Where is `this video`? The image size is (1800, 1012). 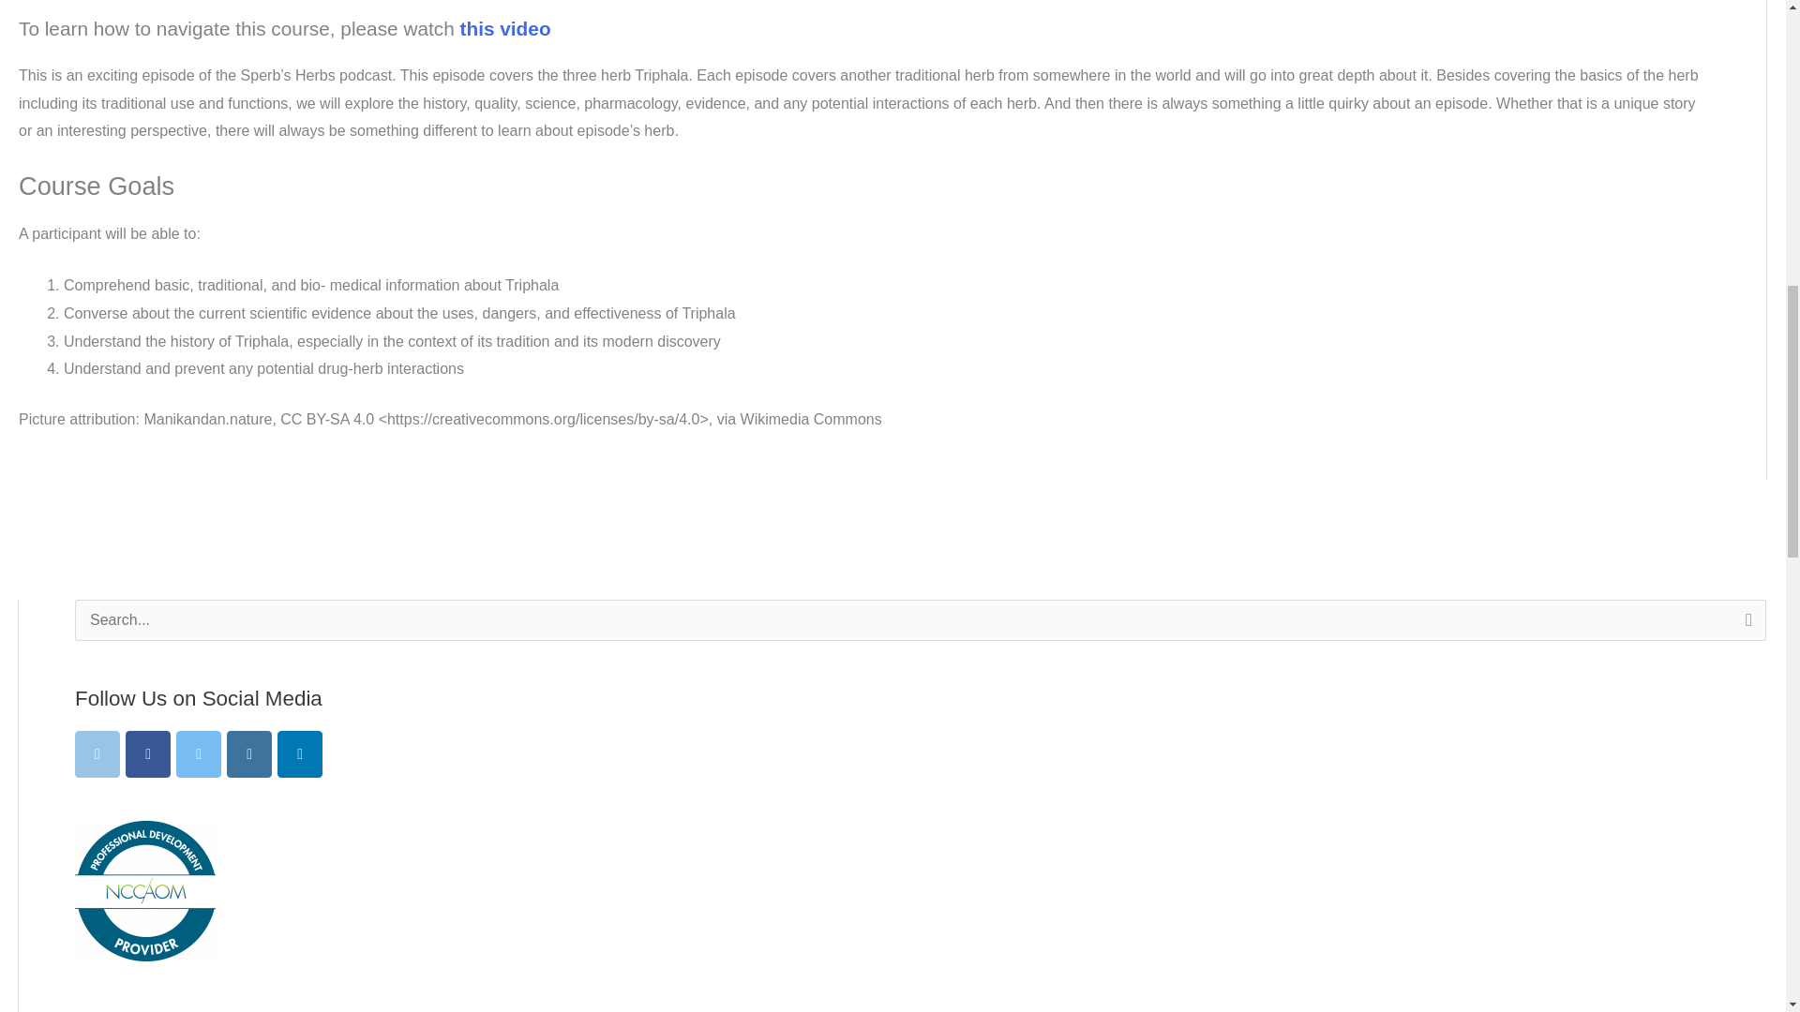 this video is located at coordinates (505, 28).